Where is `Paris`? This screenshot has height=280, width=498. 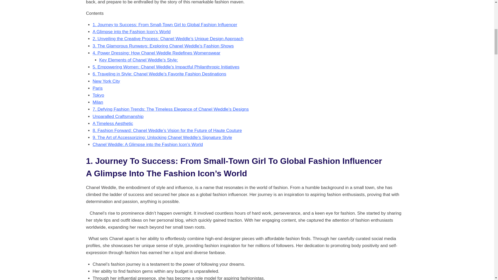
Paris is located at coordinates (98, 88).